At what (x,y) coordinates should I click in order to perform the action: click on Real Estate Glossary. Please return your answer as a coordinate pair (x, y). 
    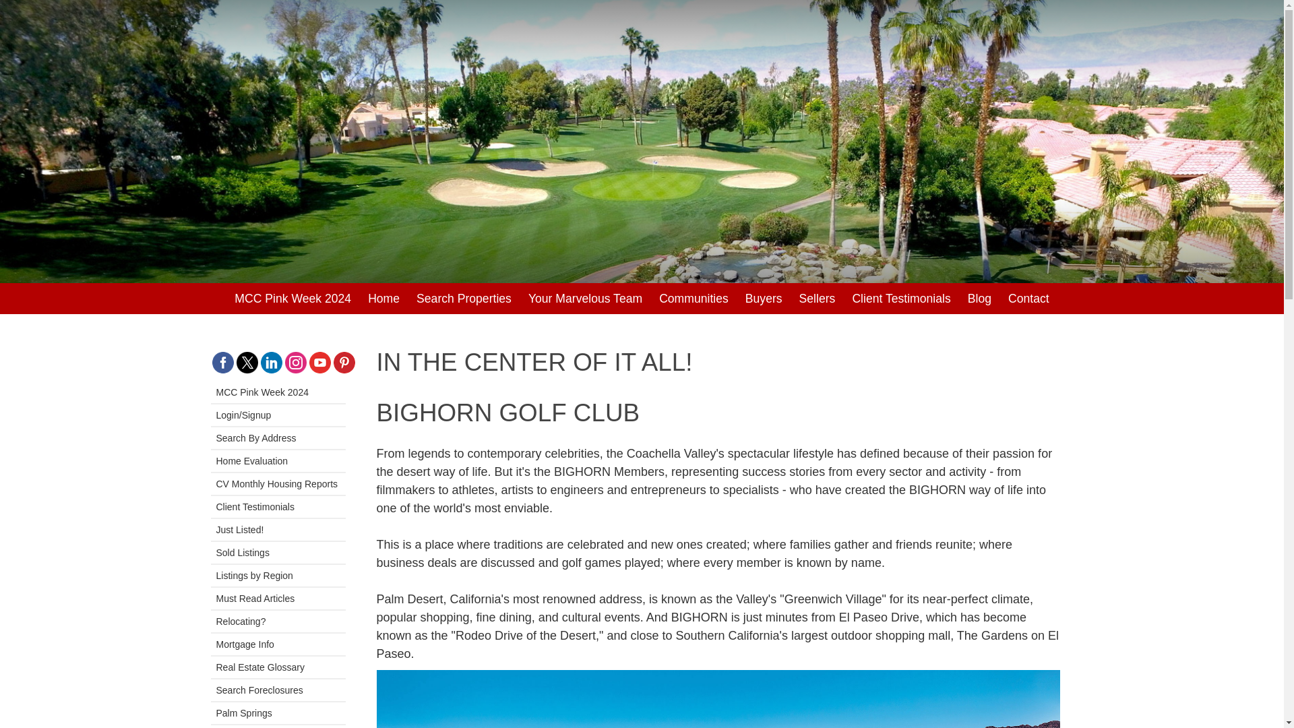
    Looking at the image, I should click on (278, 667).